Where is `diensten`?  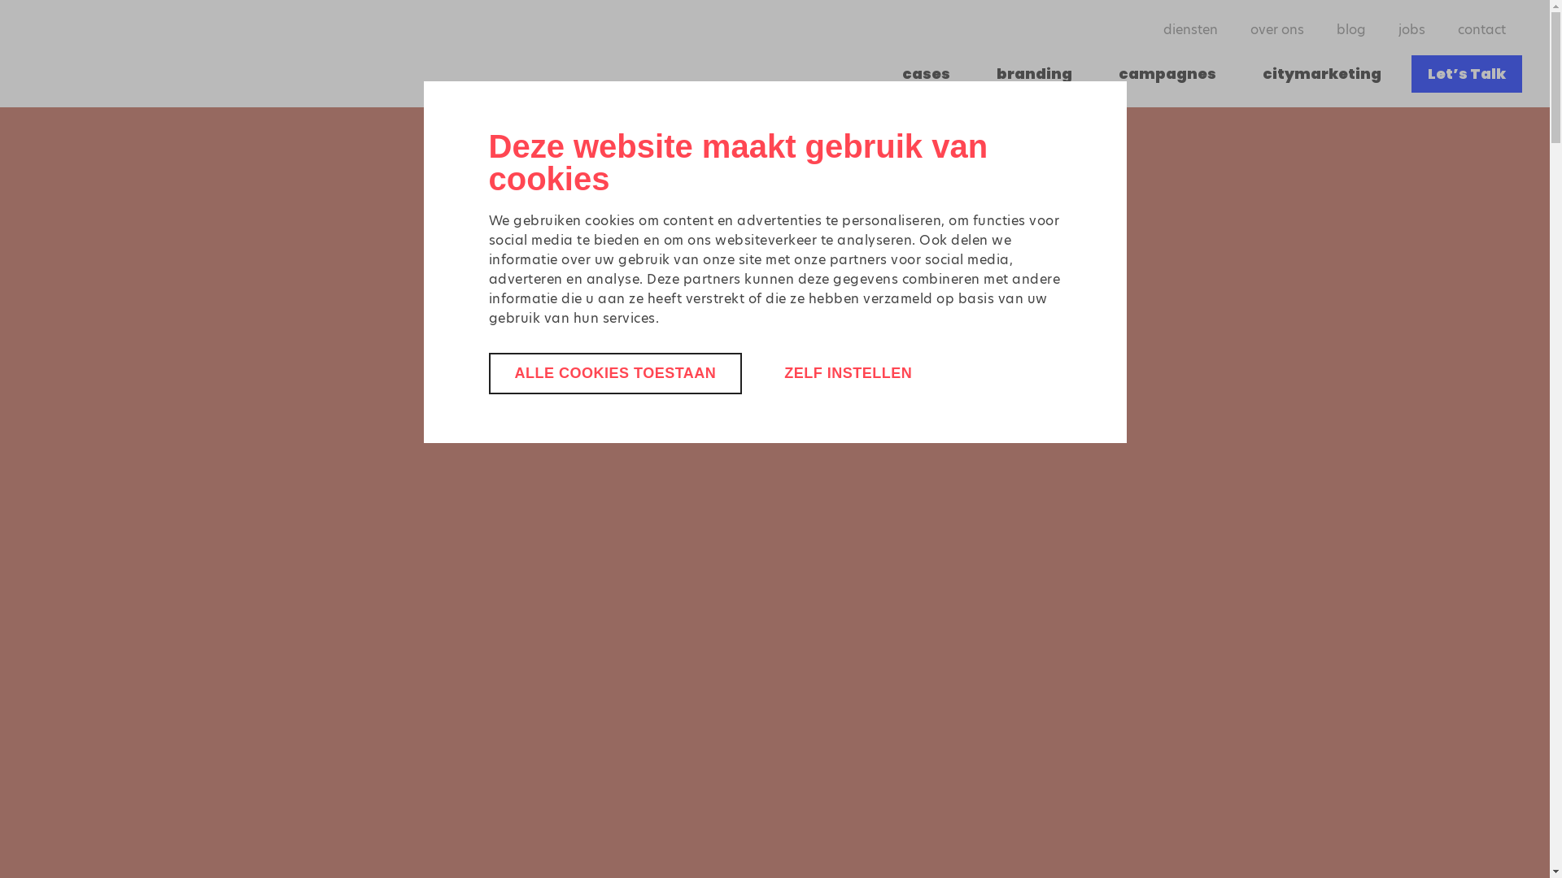
diensten is located at coordinates (1191, 30).